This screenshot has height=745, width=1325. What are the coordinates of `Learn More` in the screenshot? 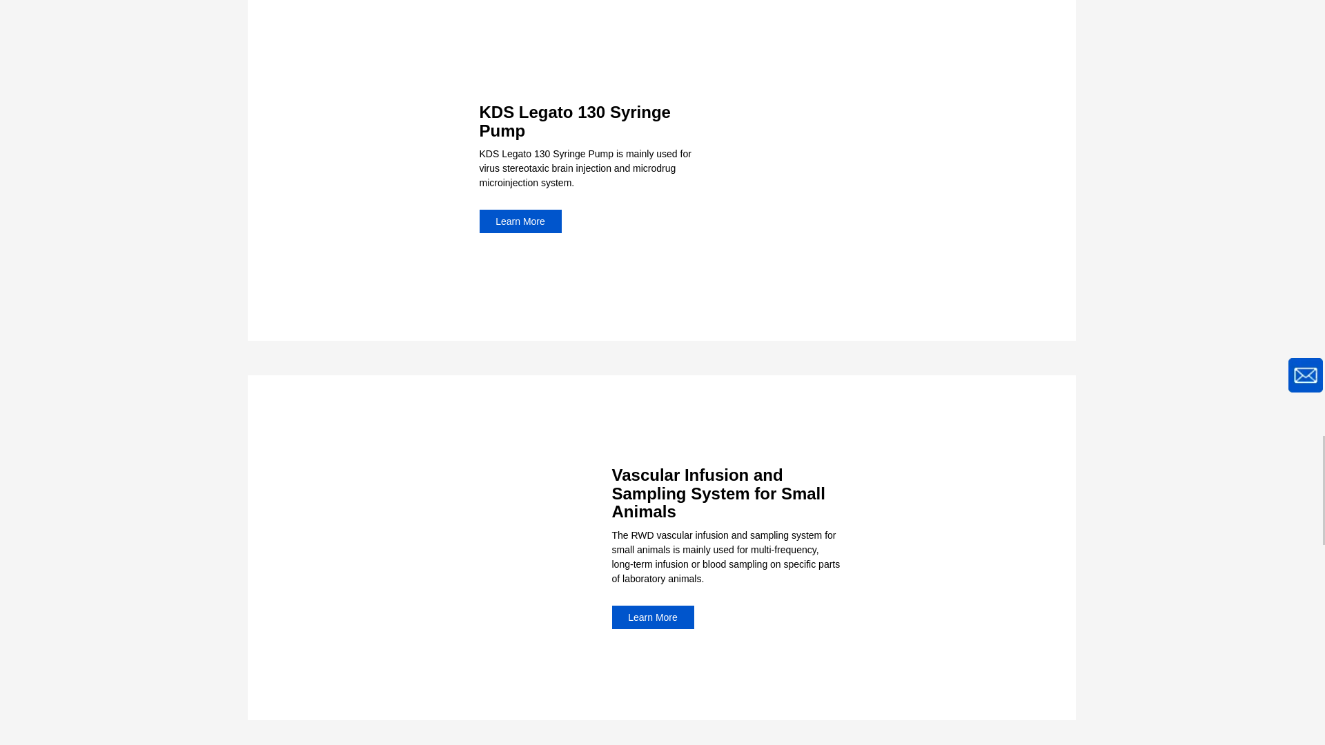 It's located at (519, 221).